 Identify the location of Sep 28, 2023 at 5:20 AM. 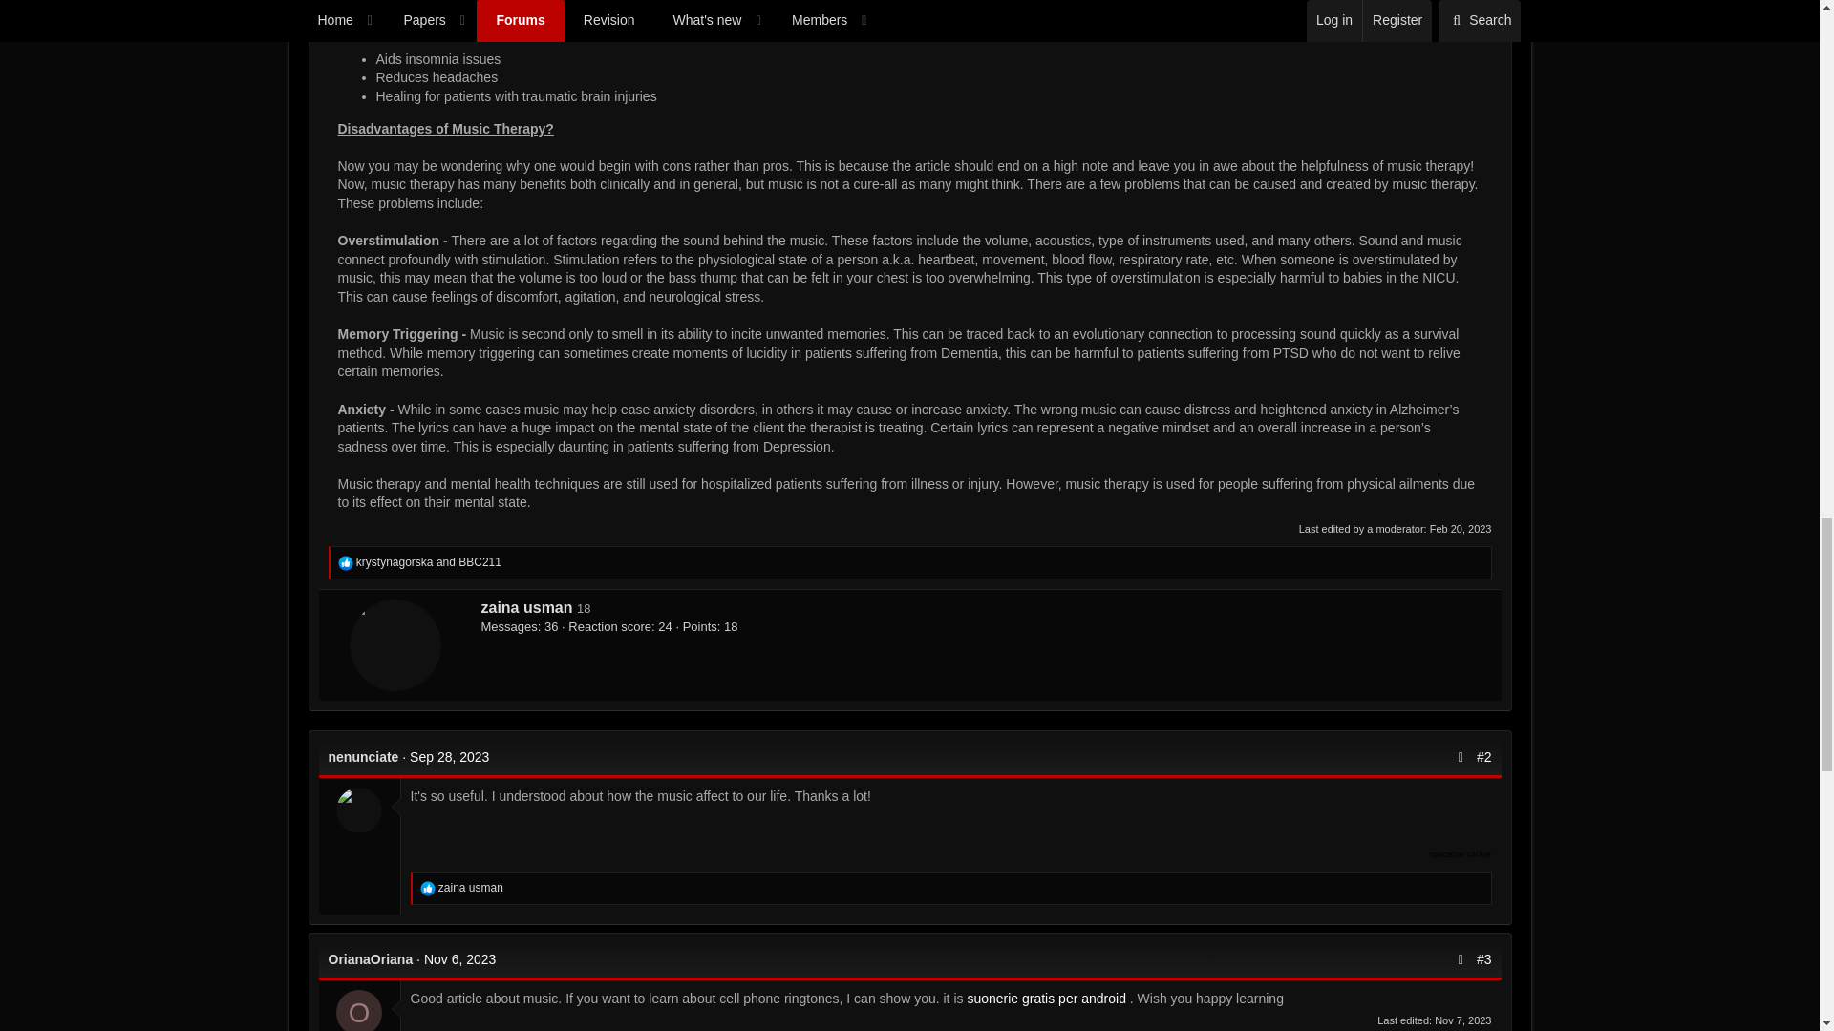
(449, 757).